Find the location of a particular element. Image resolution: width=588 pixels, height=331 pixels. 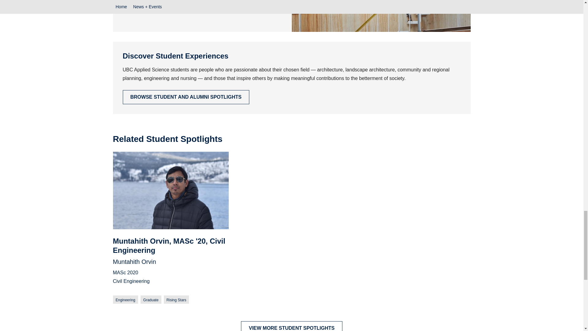

Graduate is located at coordinates (151, 300).